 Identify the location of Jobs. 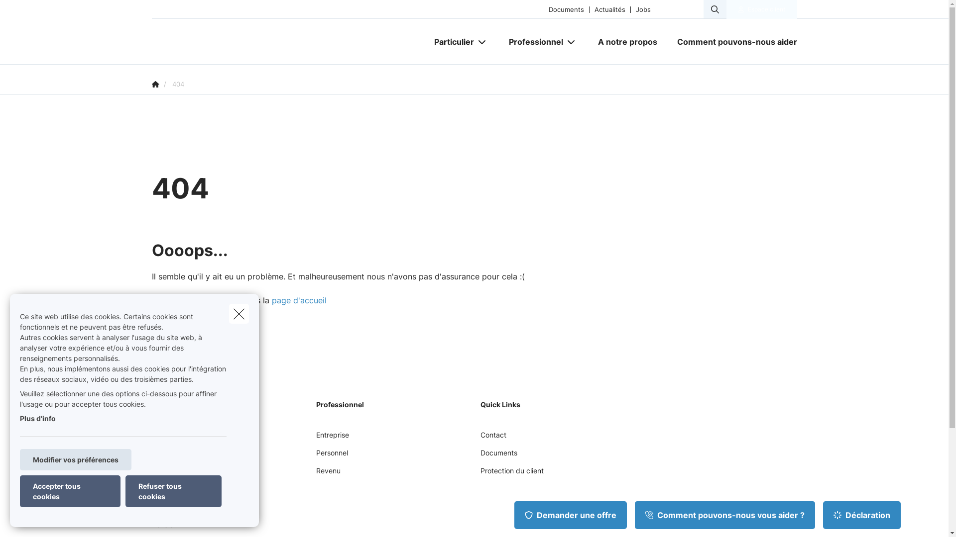
(643, 9).